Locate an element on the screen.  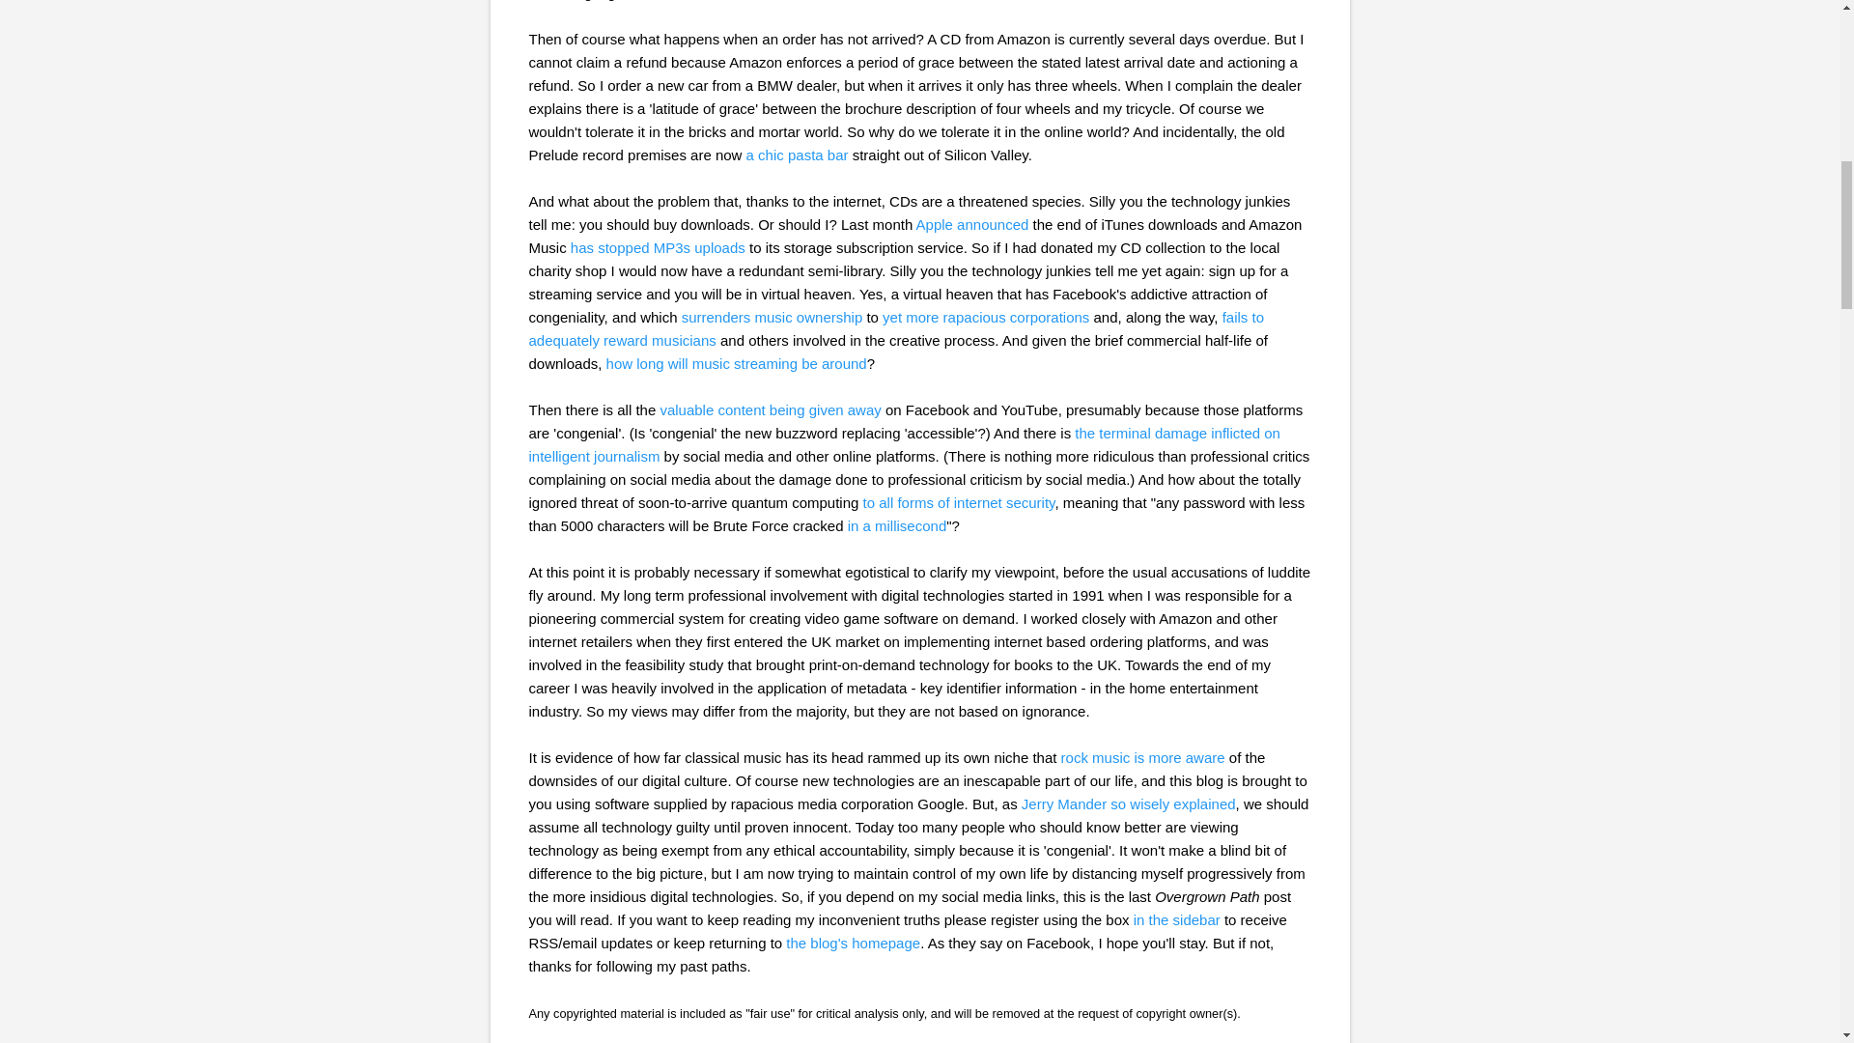
Jerry Mander so wisely explained is located at coordinates (1128, 803).